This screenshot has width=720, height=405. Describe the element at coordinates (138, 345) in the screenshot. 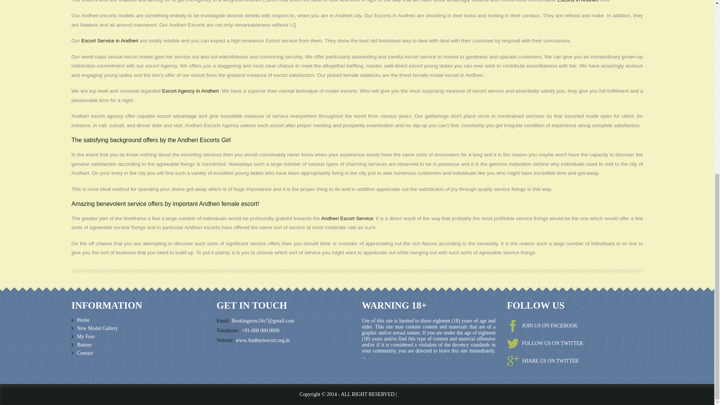

I see `Banner Exchange` at that location.